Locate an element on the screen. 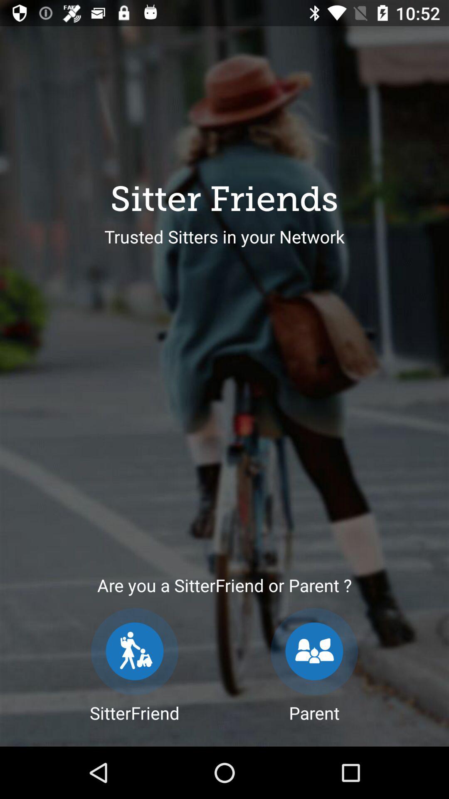 The height and width of the screenshot is (799, 449). sittefried is located at coordinates (135, 652).